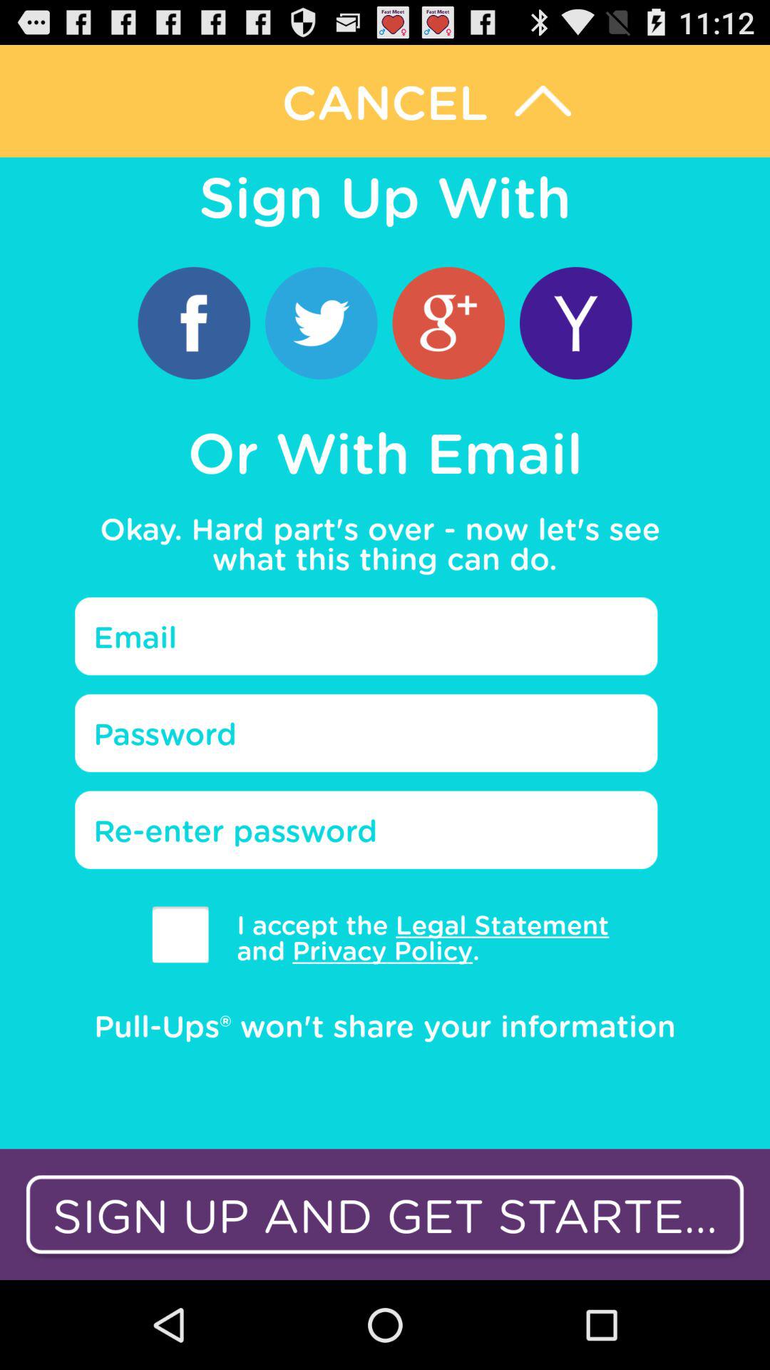 The height and width of the screenshot is (1370, 770). I want to click on twitter, so click(321, 323).